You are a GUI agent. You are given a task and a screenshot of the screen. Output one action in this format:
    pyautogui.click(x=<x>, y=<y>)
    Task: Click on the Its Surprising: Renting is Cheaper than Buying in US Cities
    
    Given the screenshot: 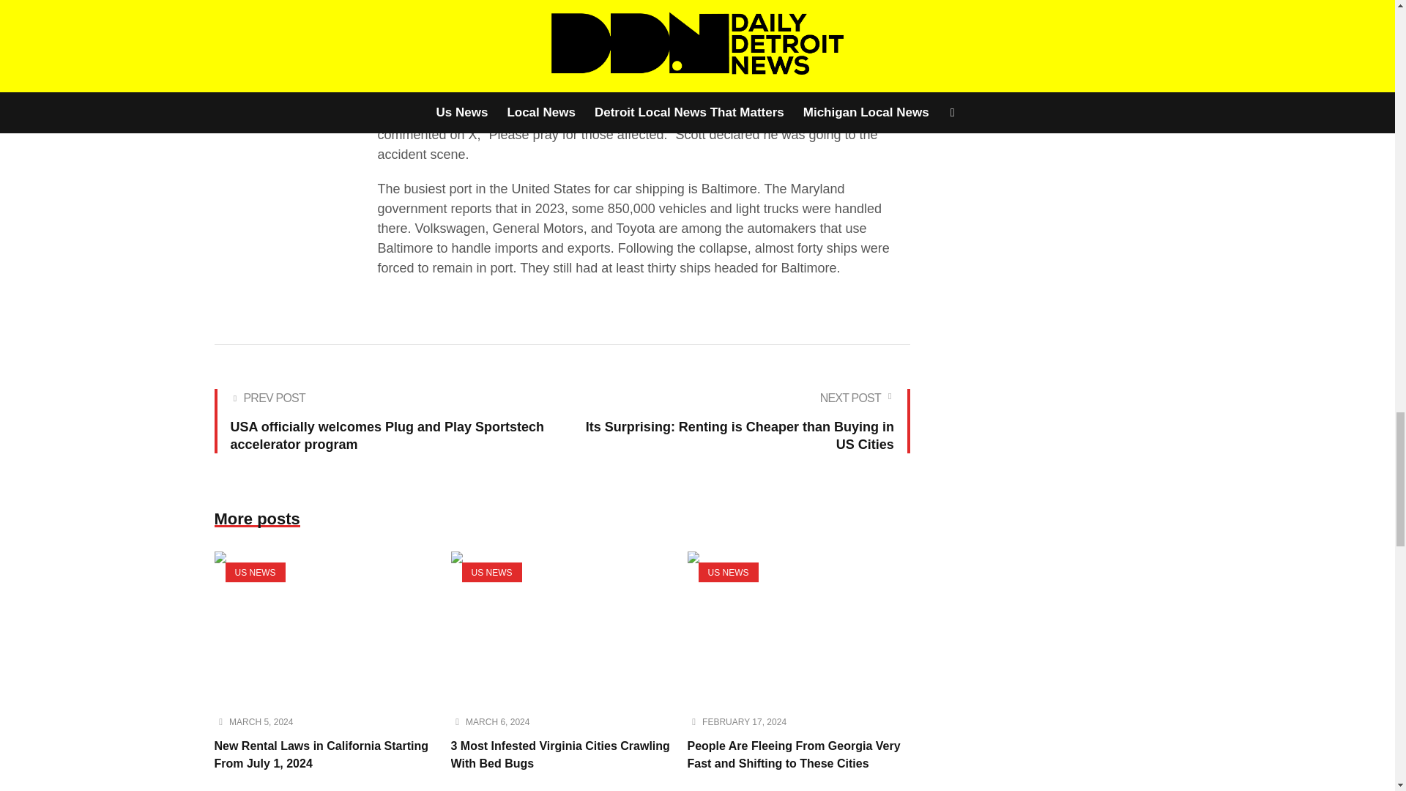 What is the action you would take?
    pyautogui.click(x=740, y=420)
    